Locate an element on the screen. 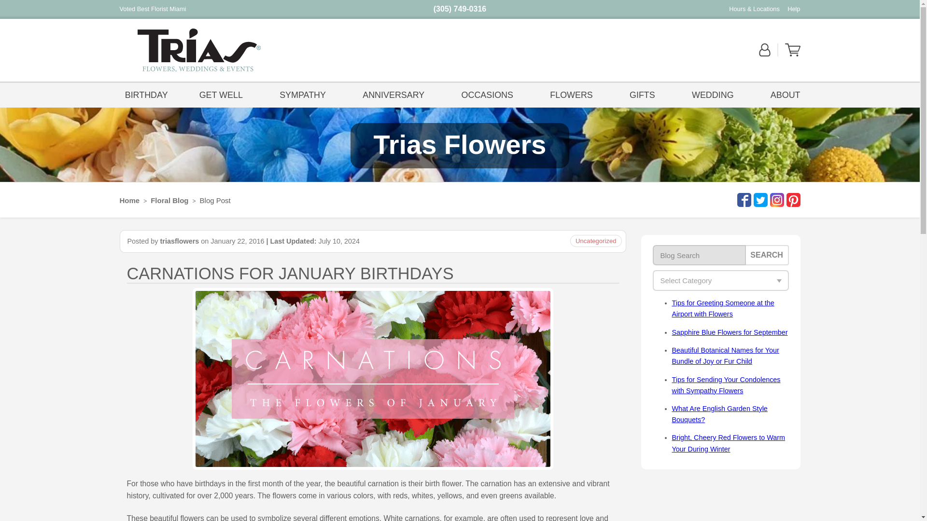  Shopping Cart is located at coordinates (793, 54).